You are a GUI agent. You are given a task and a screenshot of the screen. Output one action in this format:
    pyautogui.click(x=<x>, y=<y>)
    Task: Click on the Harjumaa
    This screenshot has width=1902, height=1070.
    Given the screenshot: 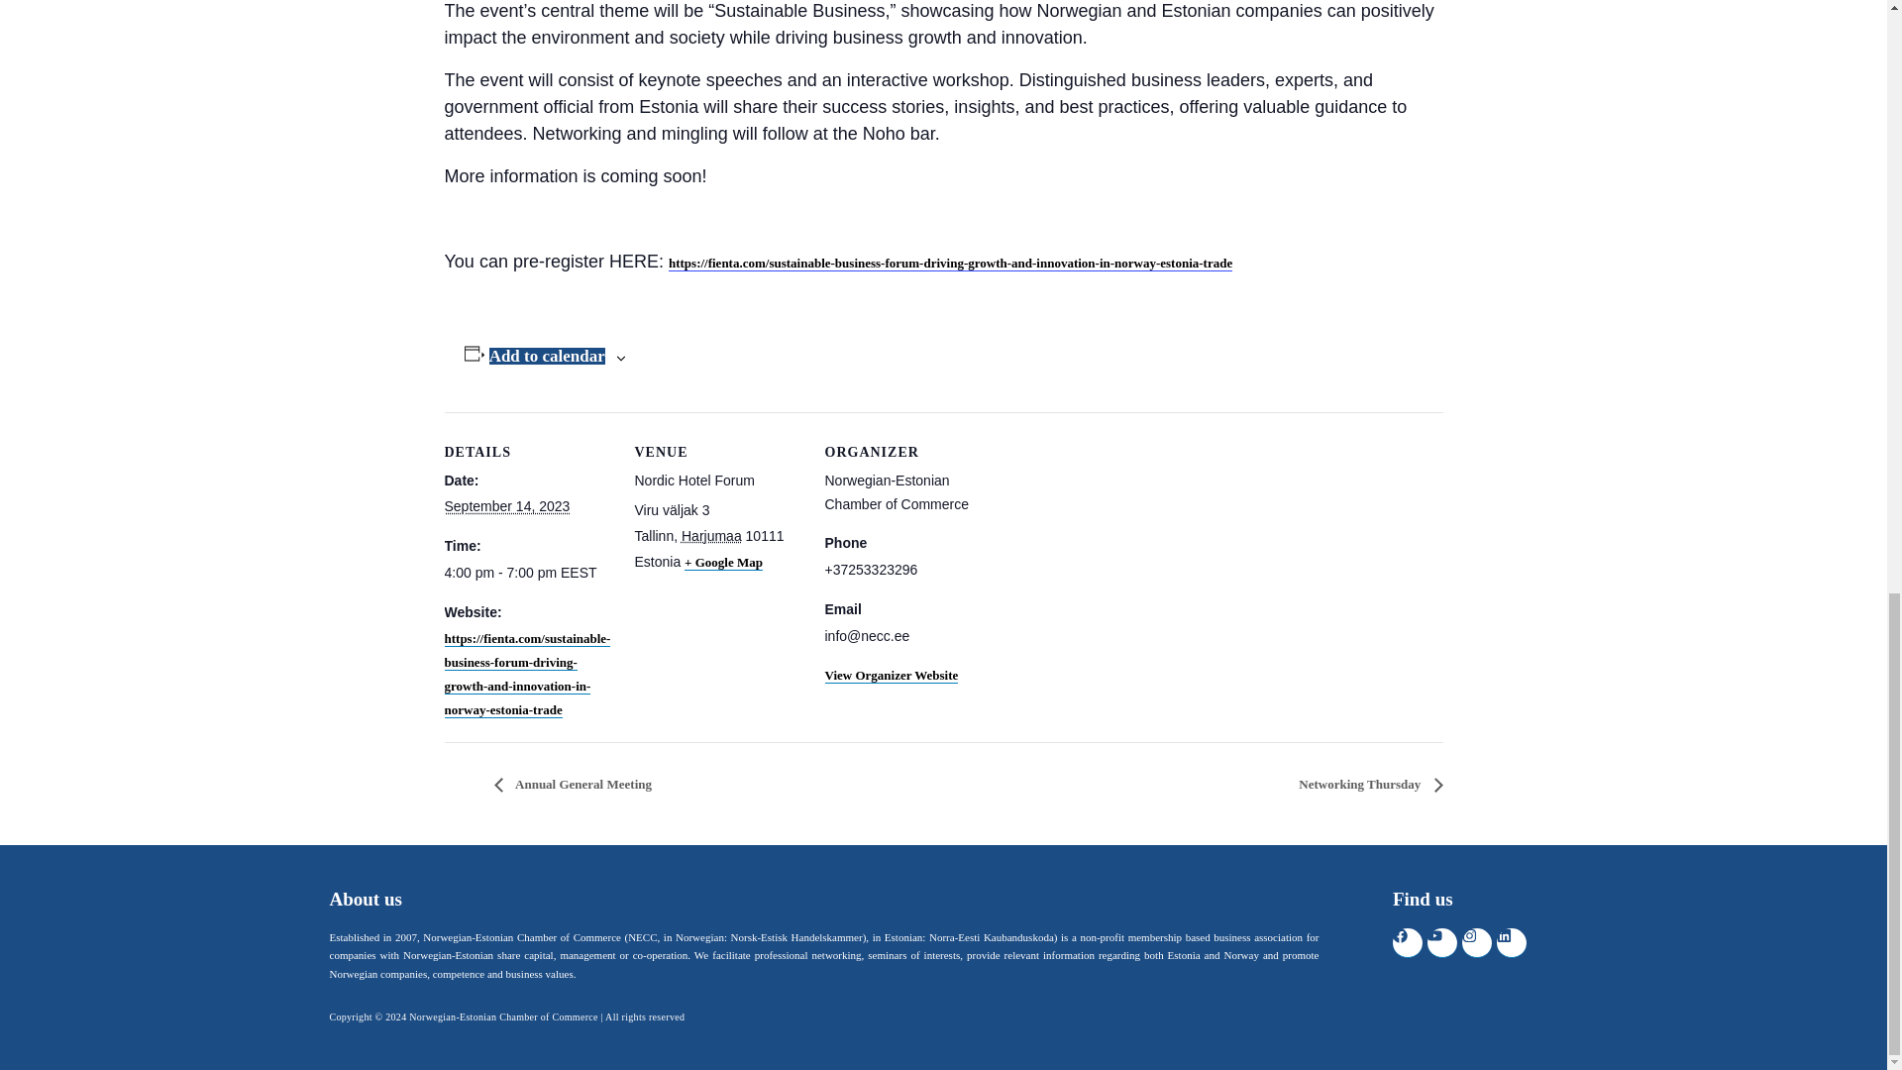 What is the action you would take?
    pyautogui.click(x=711, y=535)
    